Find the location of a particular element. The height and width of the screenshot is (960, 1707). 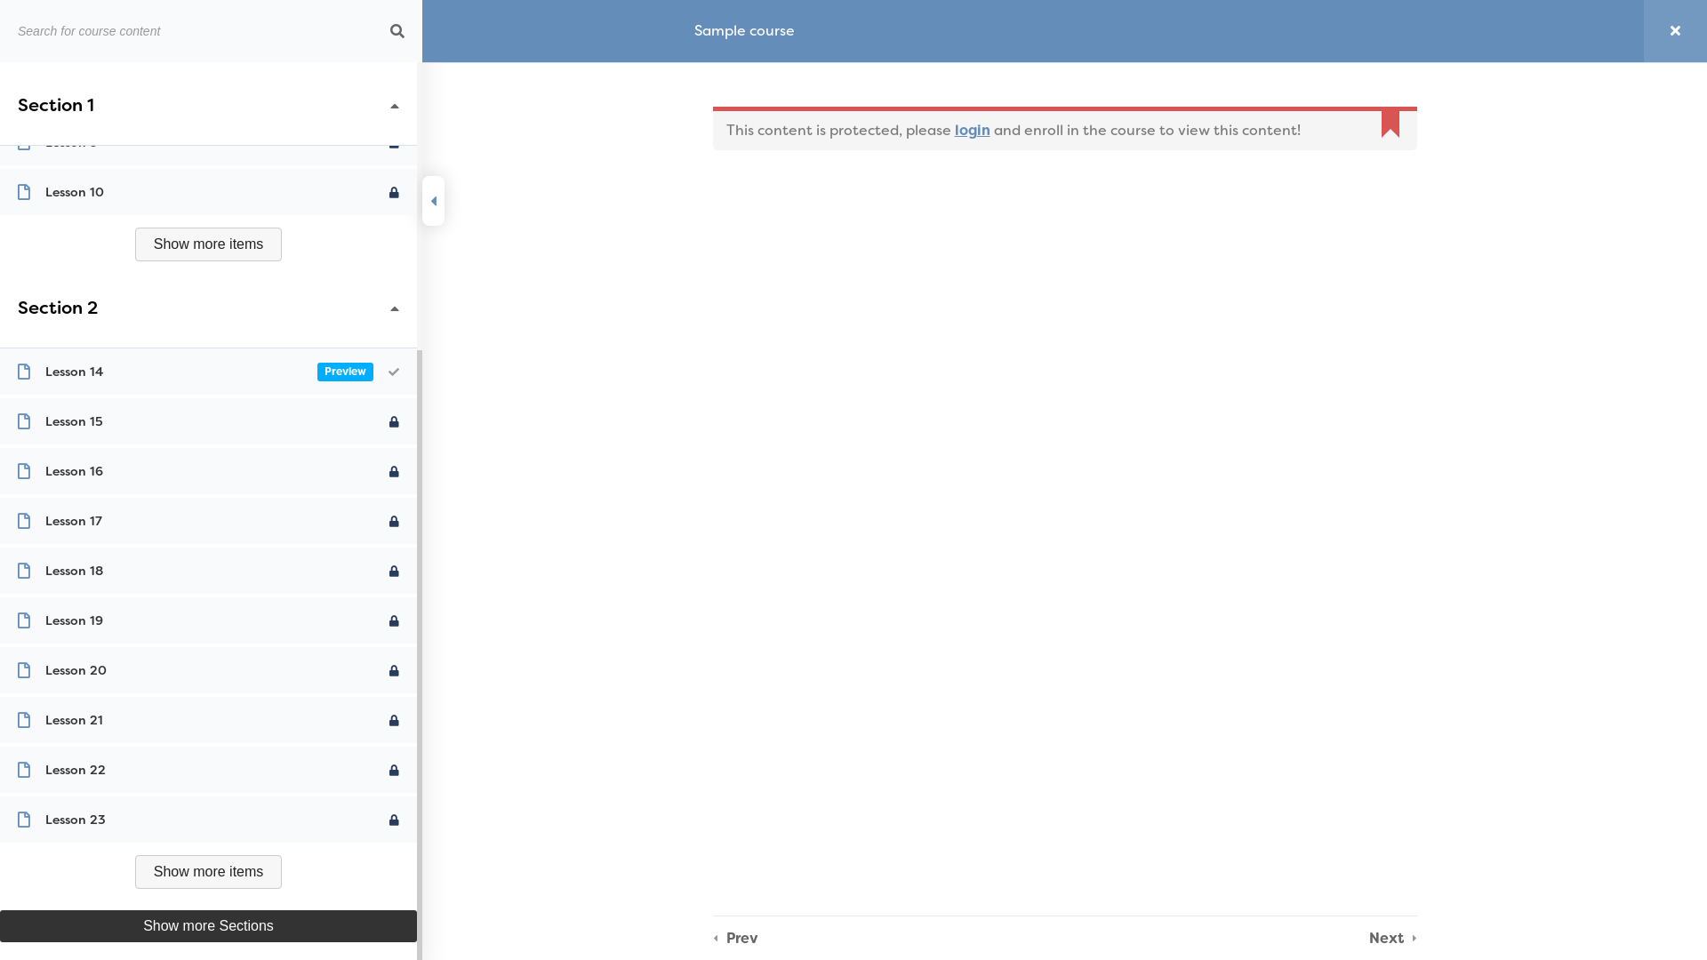

SUBSCRIBE is located at coordinates (980, 458).